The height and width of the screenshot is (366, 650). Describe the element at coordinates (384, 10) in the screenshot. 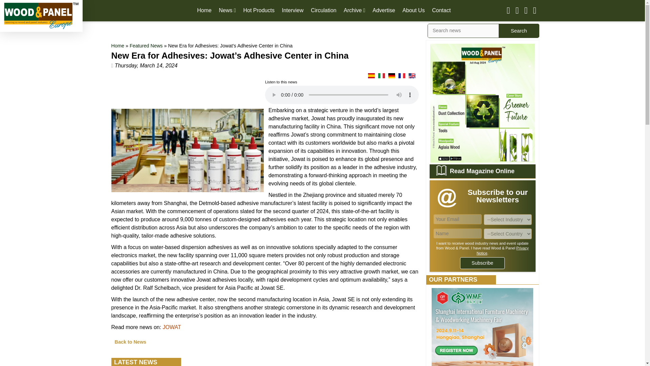

I see `Advertise` at that location.